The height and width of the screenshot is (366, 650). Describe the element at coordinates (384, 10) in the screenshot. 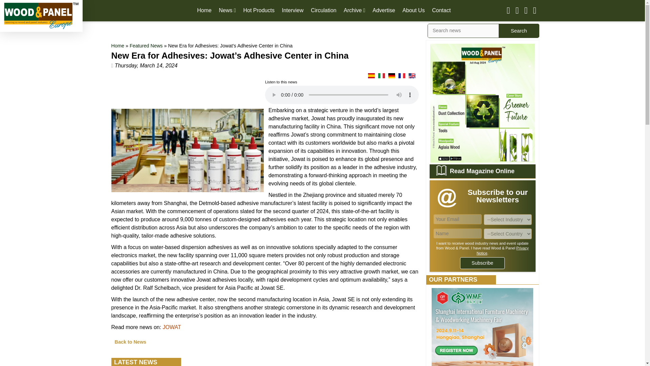

I see `Advertise` at that location.